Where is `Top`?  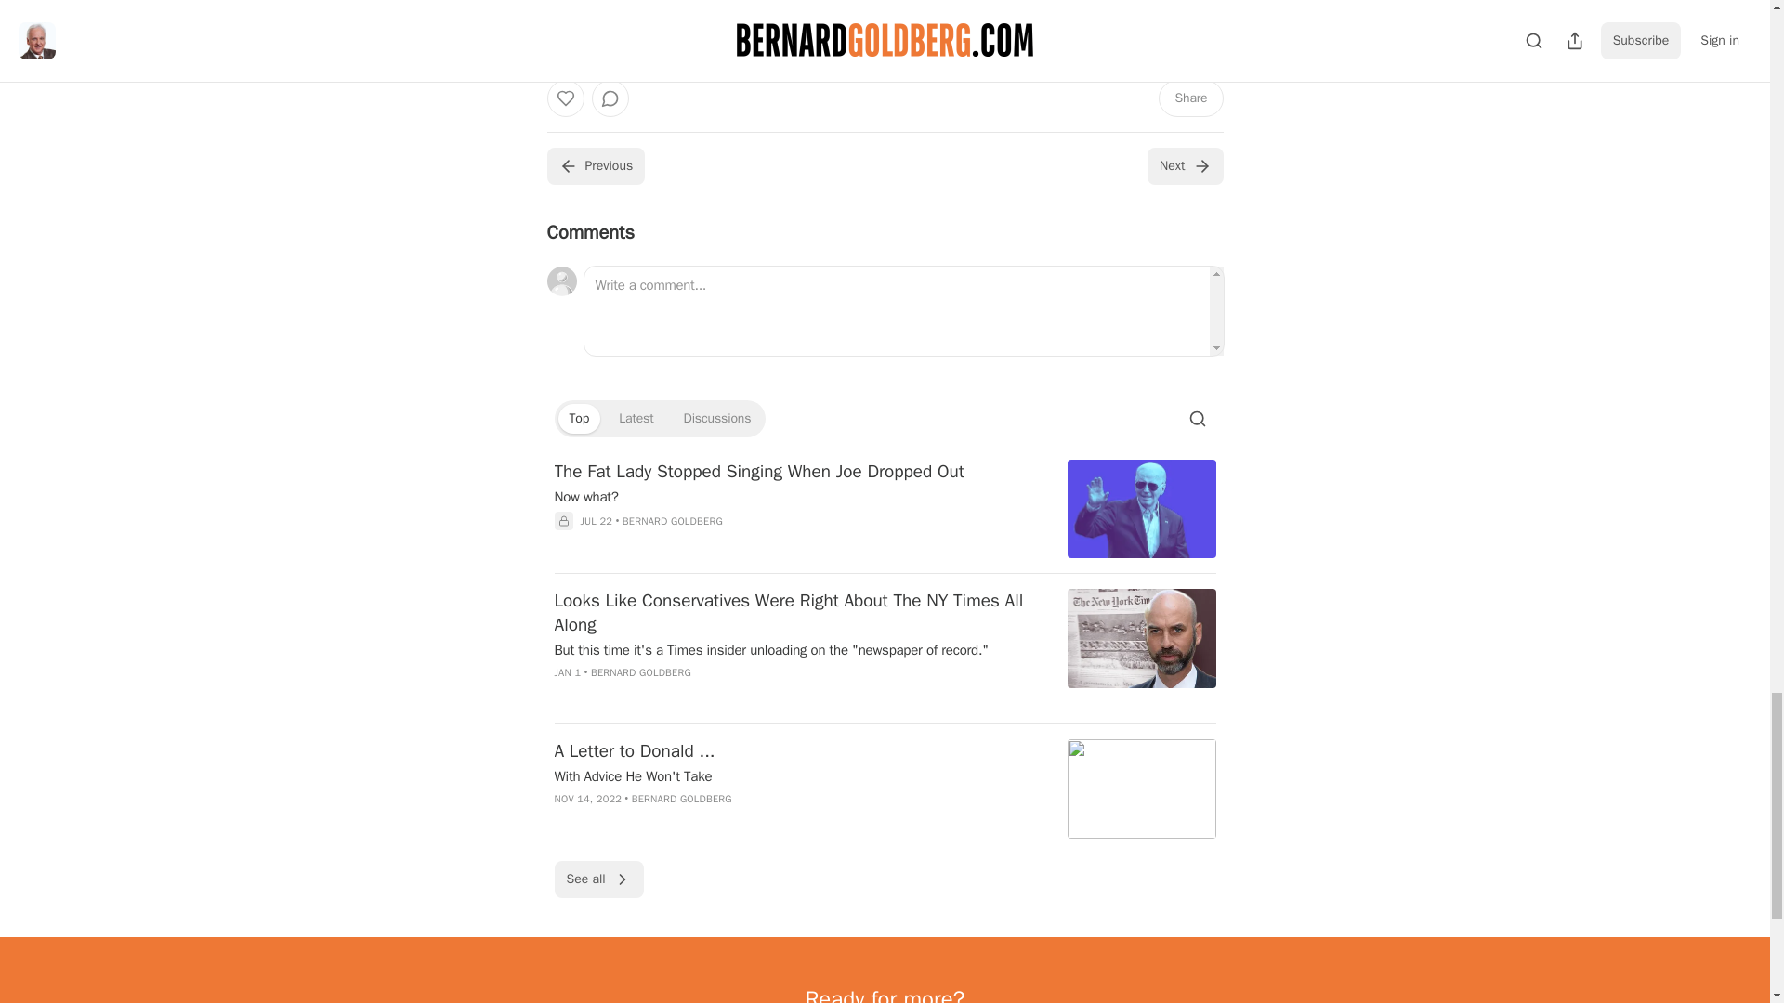
Top is located at coordinates (578, 418).